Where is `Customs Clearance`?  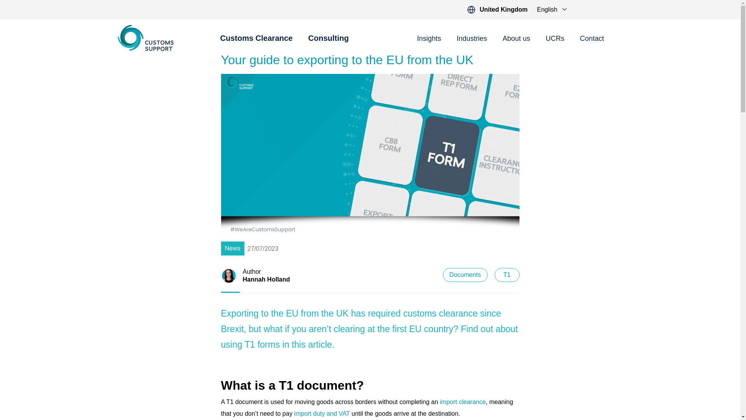 Customs Clearance is located at coordinates (256, 43).